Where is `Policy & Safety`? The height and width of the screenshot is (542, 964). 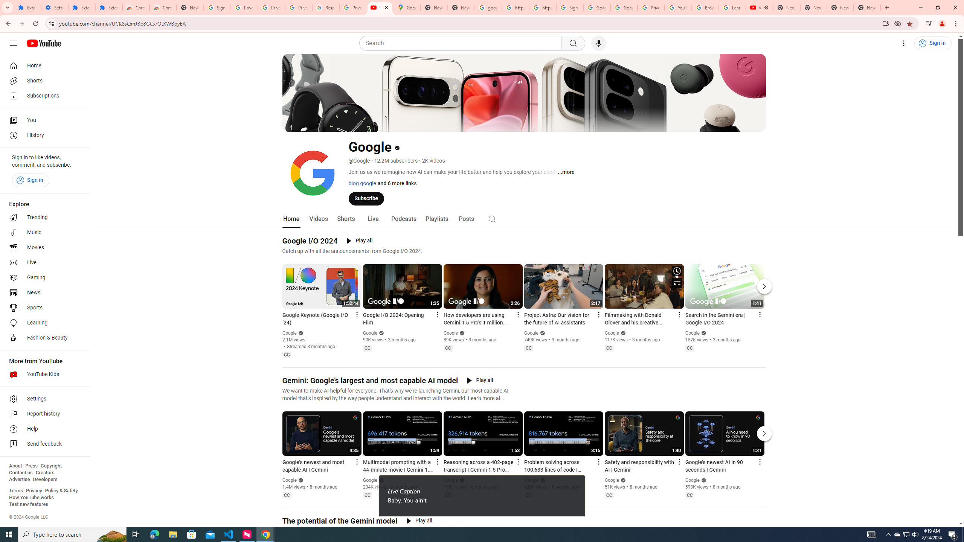
Policy & Safety is located at coordinates (61, 491).